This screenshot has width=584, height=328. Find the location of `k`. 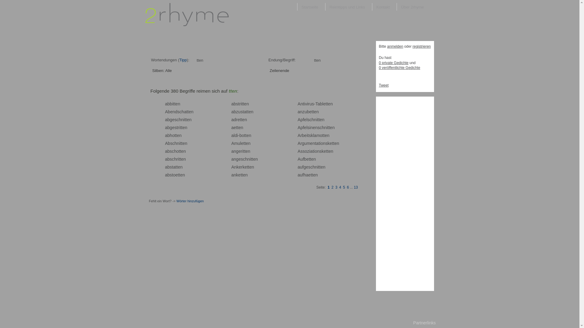

k is located at coordinates (238, 167).